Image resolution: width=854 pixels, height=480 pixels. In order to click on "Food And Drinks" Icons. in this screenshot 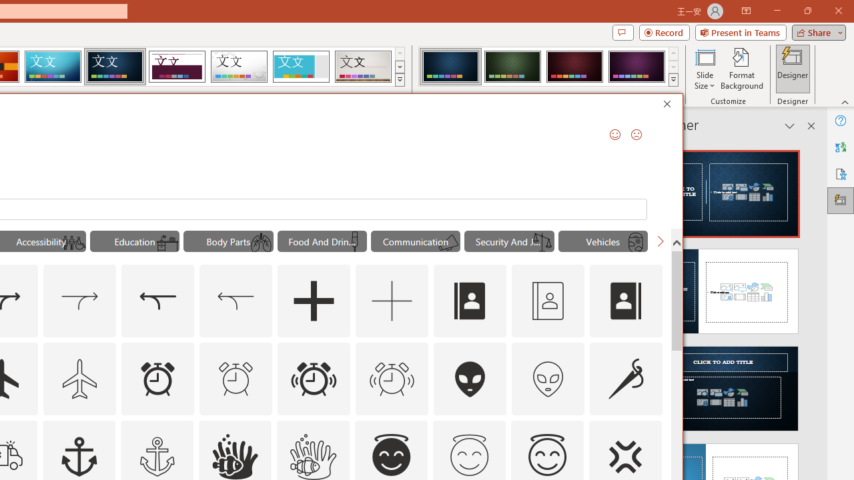, I will do `click(322, 241)`.